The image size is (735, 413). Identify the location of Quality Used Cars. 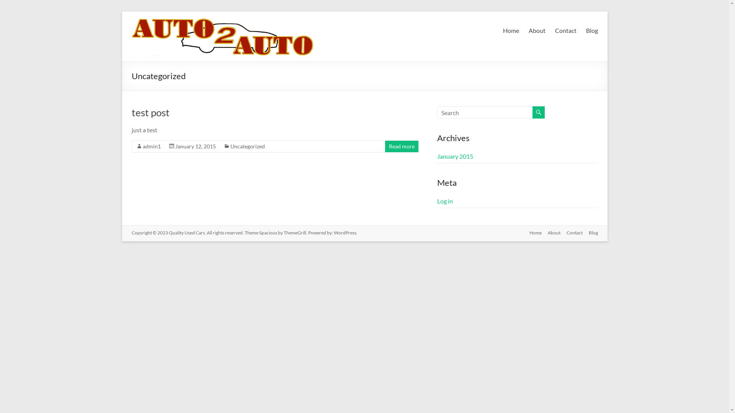
(376, 28).